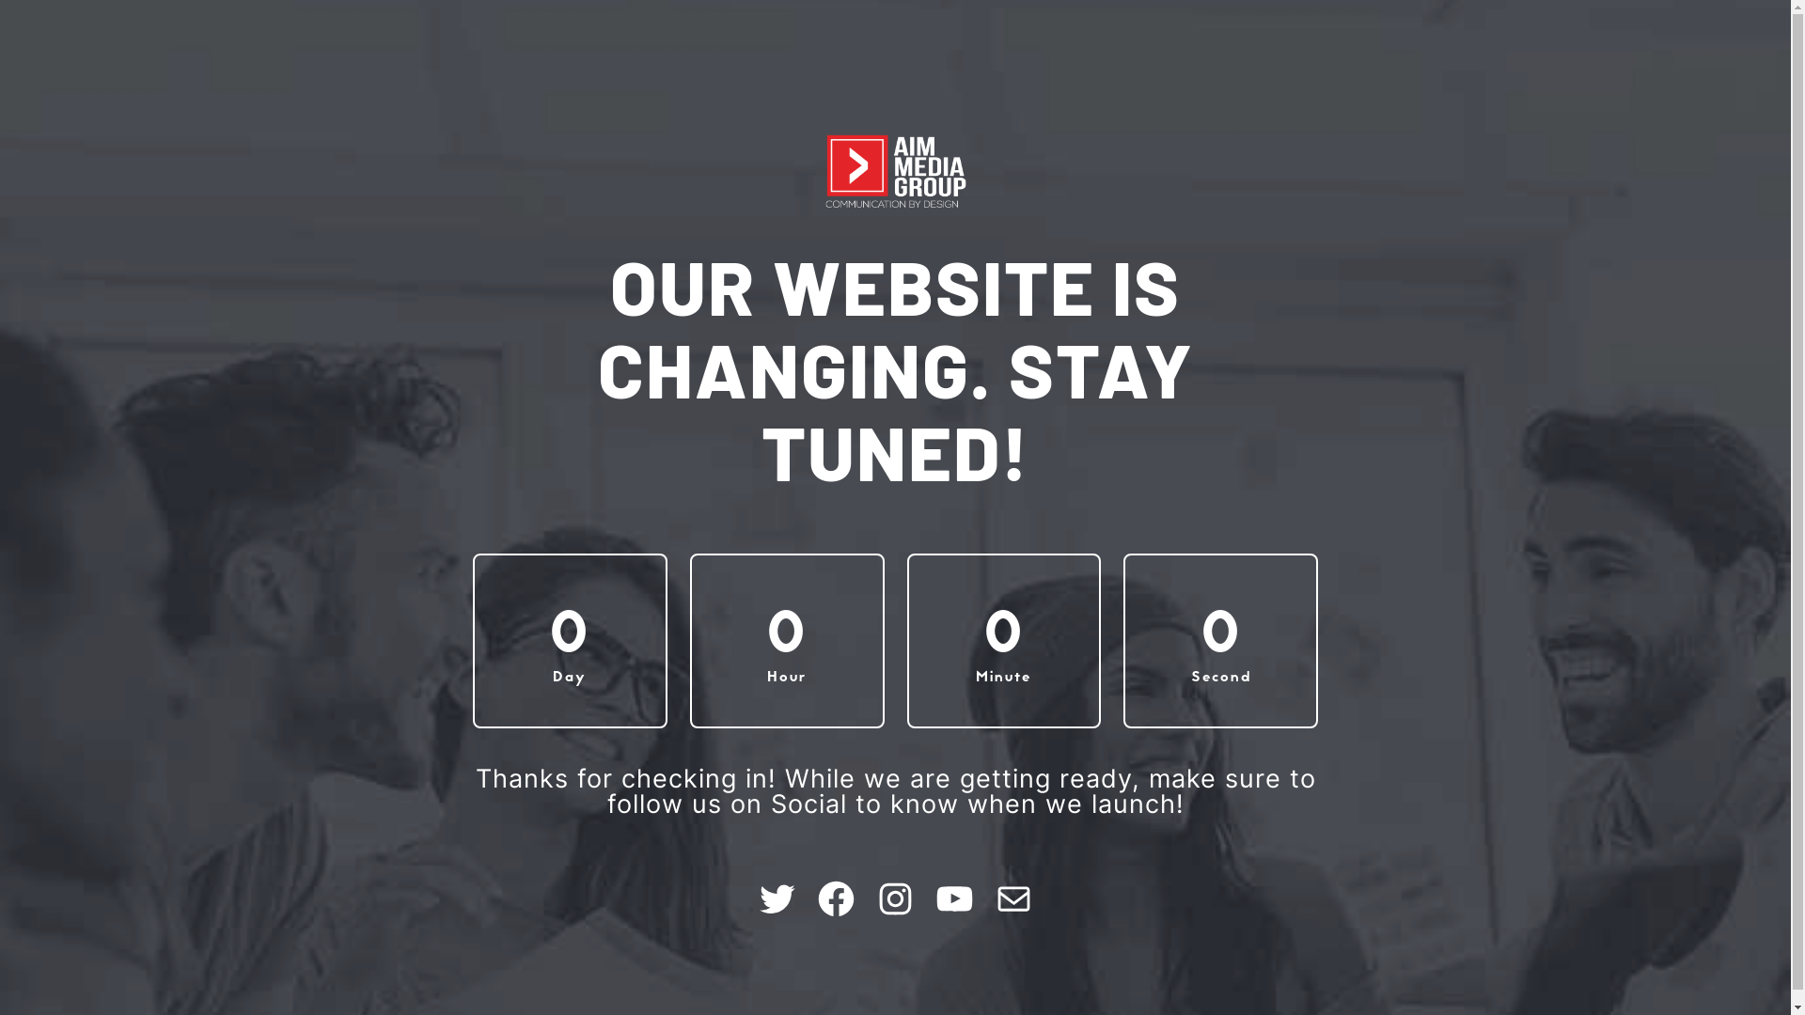 The image size is (1805, 1015). What do you see at coordinates (837, 898) in the screenshot?
I see `Facebook` at bounding box center [837, 898].